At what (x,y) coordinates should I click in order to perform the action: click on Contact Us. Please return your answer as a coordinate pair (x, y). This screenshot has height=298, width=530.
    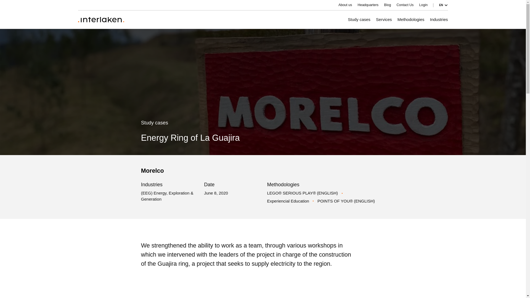
    Looking at the image, I should click on (405, 5).